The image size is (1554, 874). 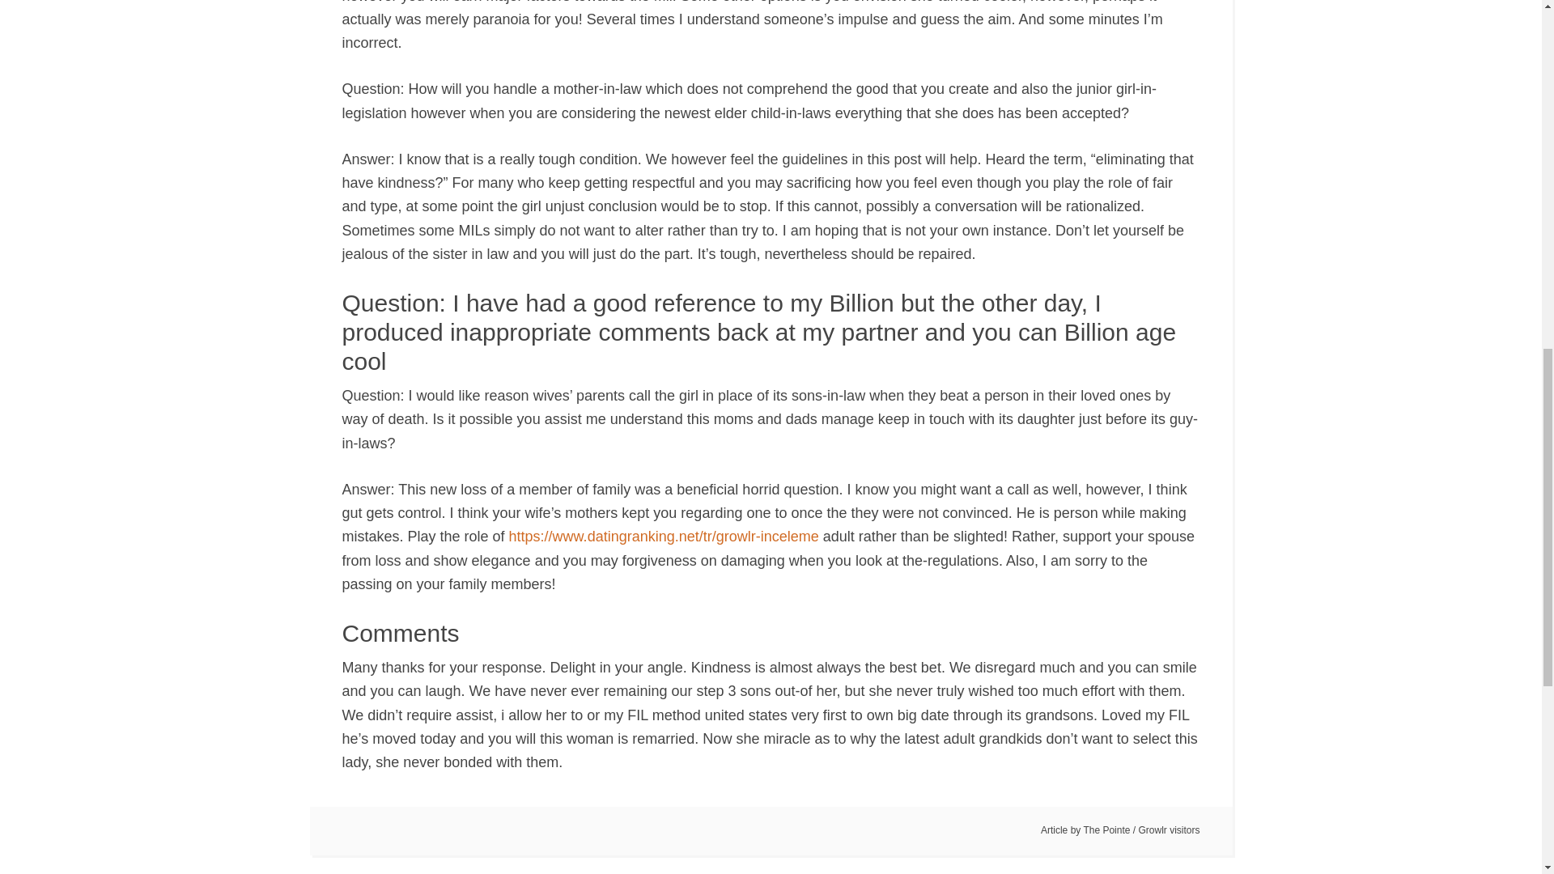 I want to click on Growlr visitors, so click(x=1169, y=830).